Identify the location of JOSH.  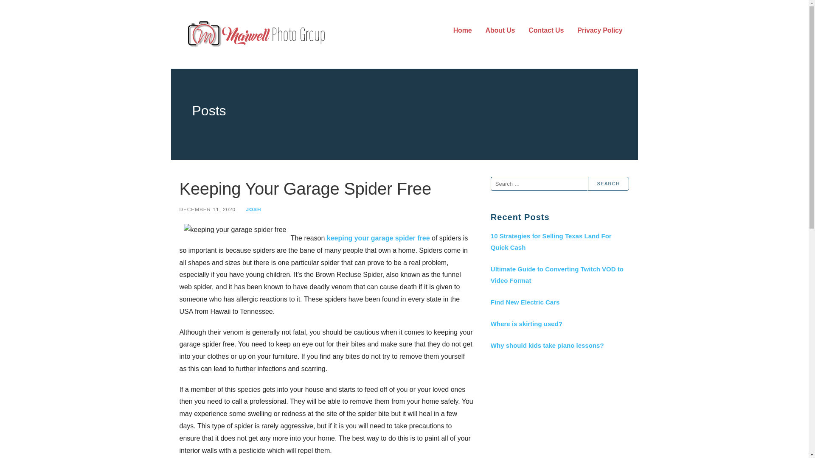
(253, 209).